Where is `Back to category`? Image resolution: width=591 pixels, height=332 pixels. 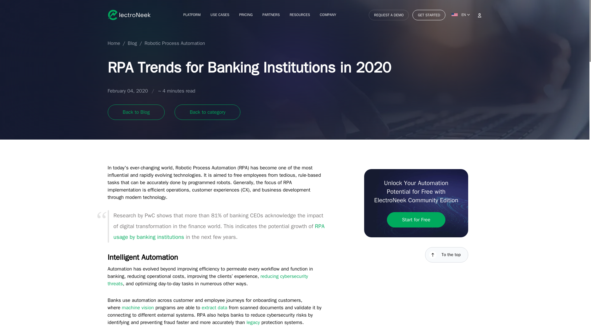 Back to category is located at coordinates (207, 112).